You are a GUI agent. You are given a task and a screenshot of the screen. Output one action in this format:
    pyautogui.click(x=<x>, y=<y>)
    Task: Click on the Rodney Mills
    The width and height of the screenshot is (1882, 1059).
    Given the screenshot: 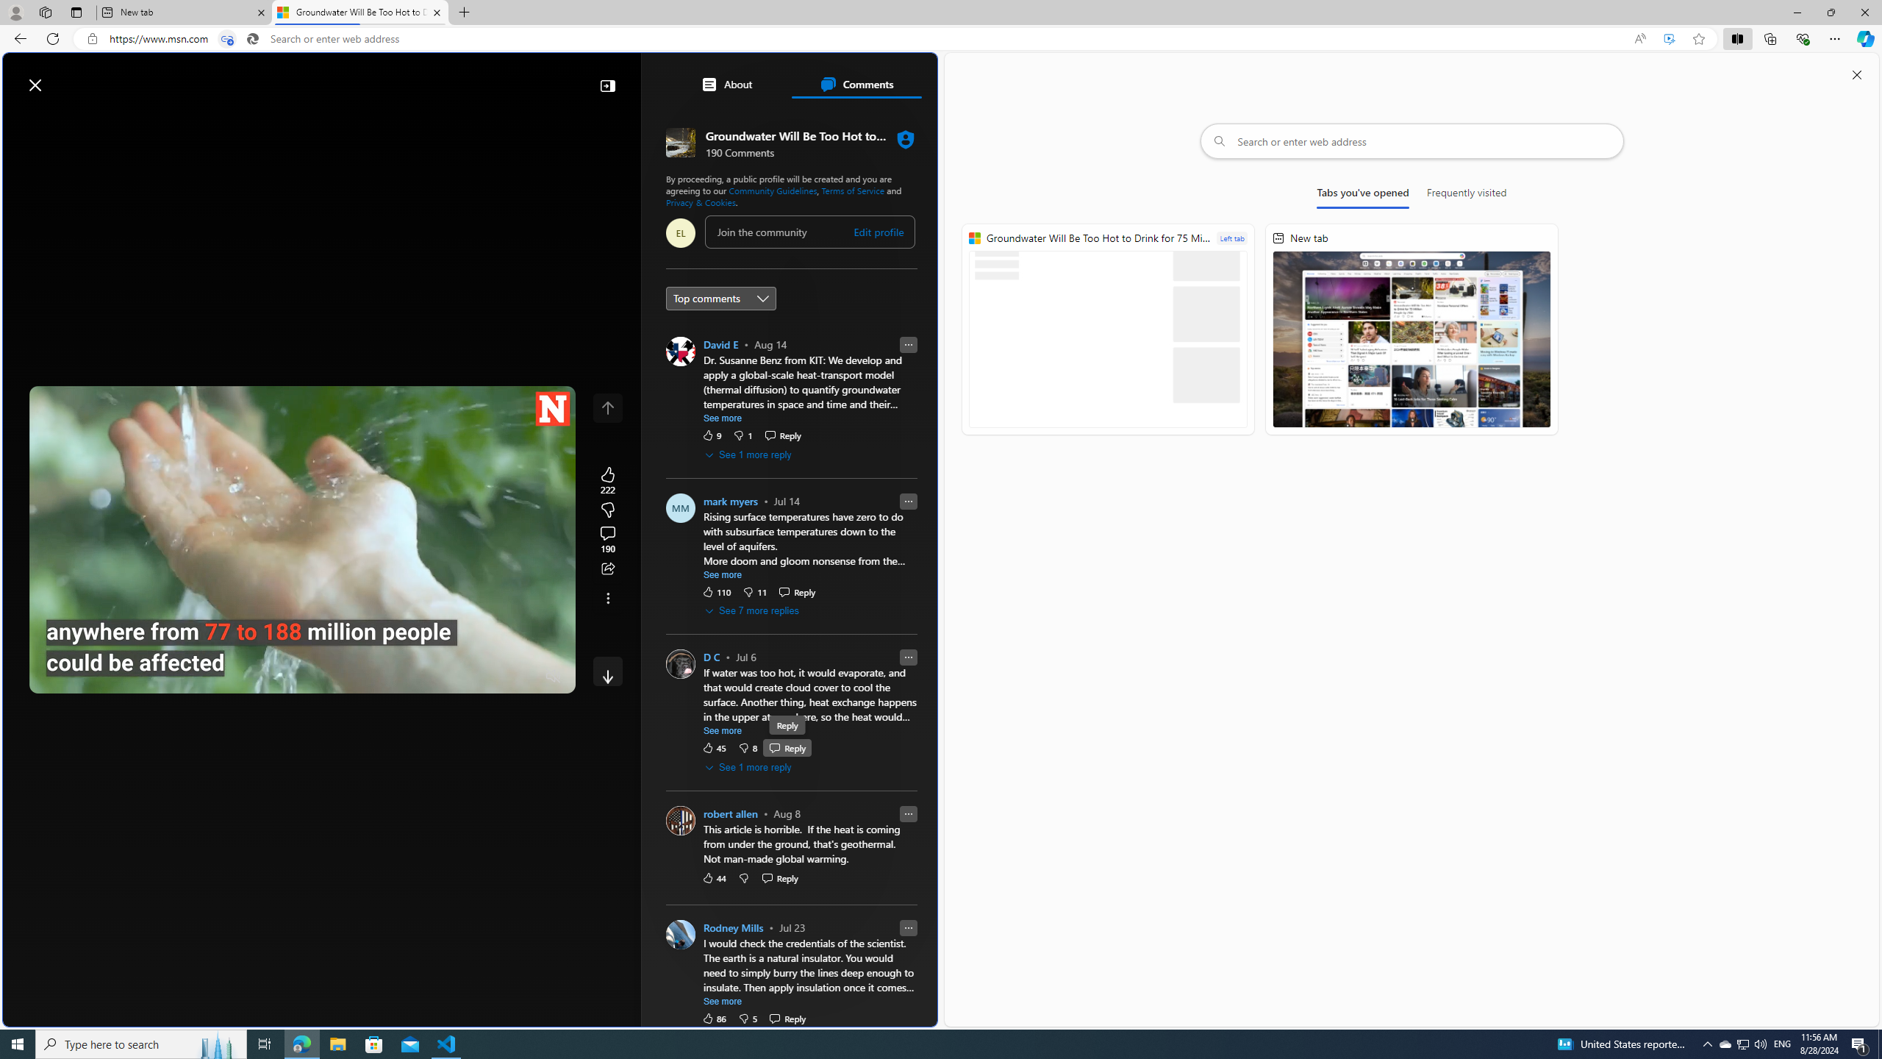 What is the action you would take?
    pyautogui.click(x=732, y=927)
    